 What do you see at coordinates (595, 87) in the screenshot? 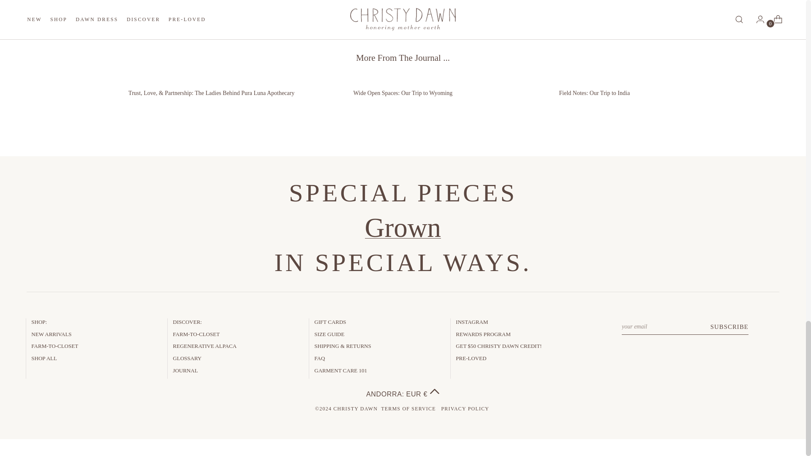
I see `Field Notes: Our Trip to India` at bounding box center [595, 87].